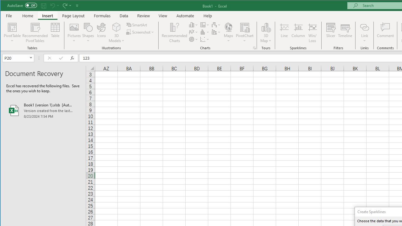 This screenshot has height=226, width=402. What do you see at coordinates (117, 27) in the screenshot?
I see `3D Models` at bounding box center [117, 27].